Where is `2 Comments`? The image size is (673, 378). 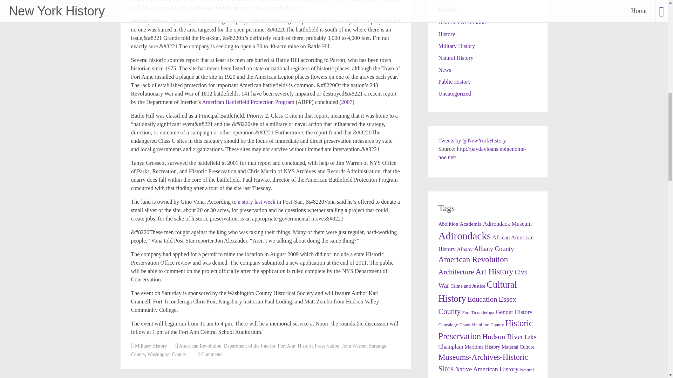 2 Comments is located at coordinates (210, 354).